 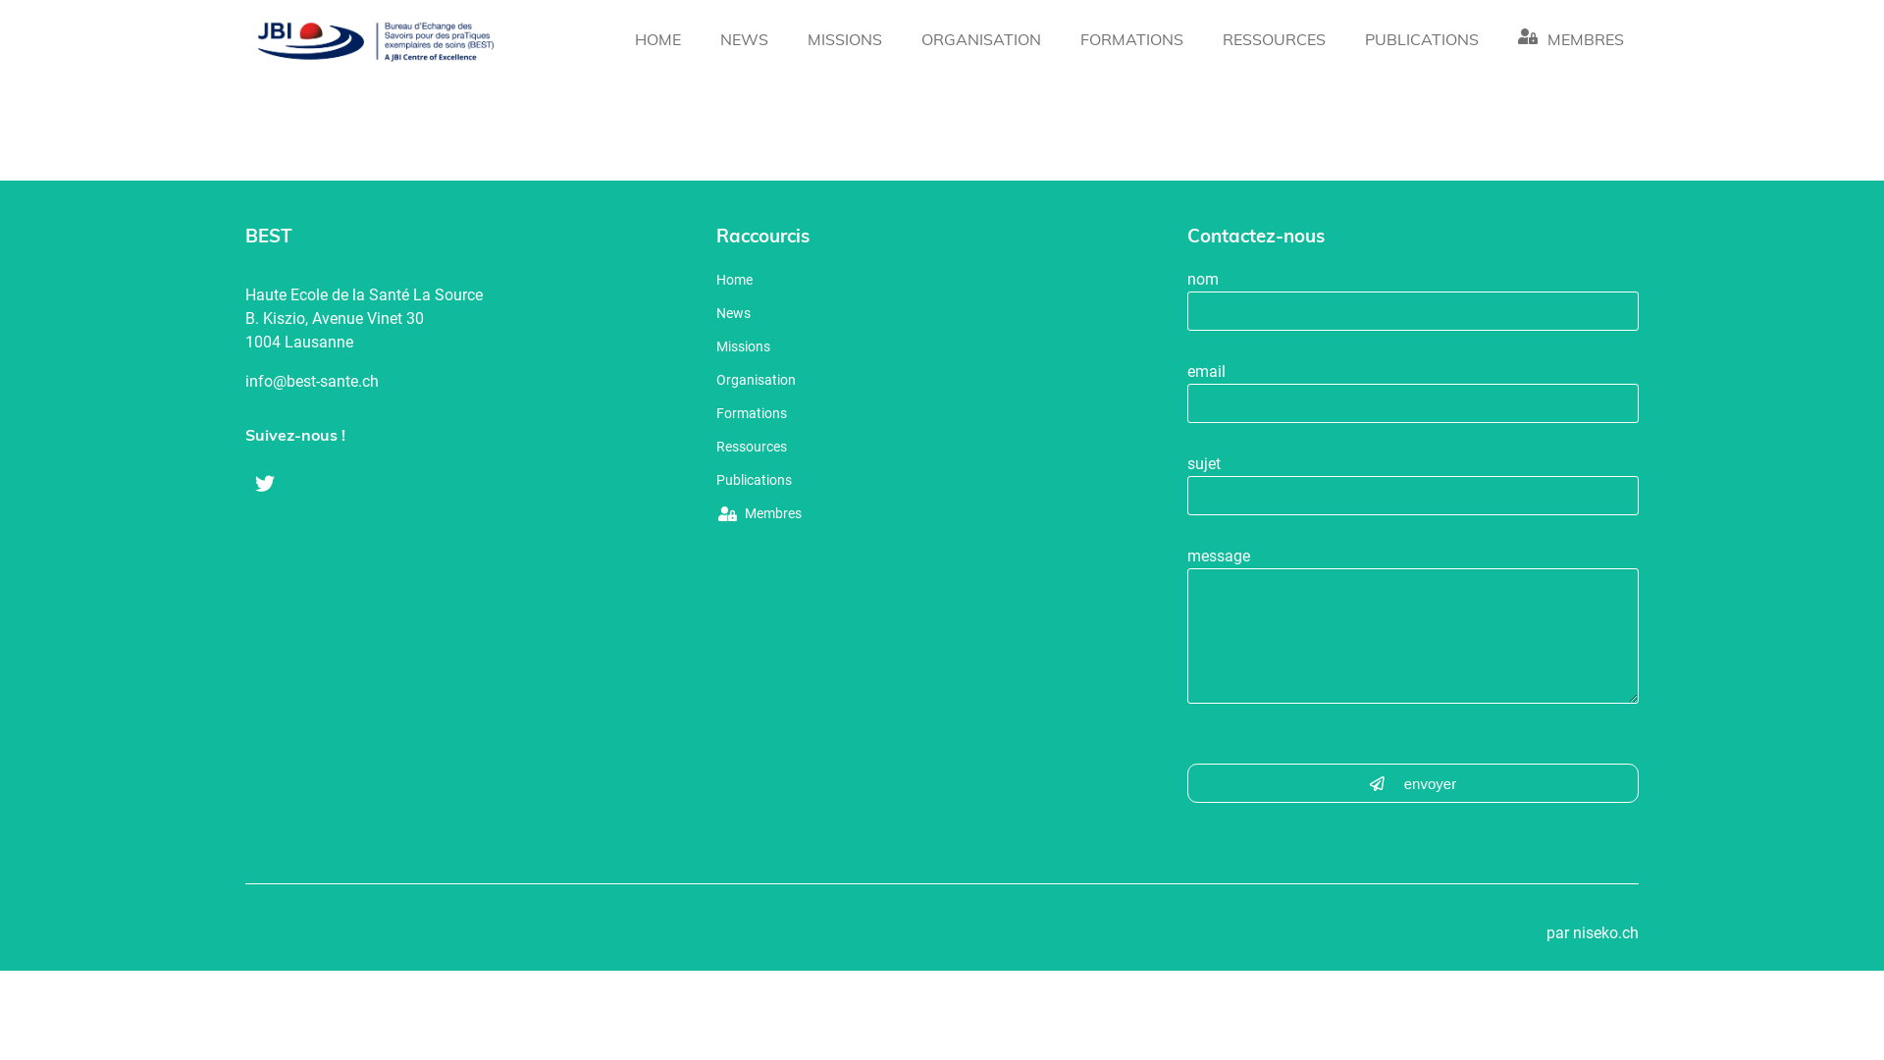 What do you see at coordinates (1422, 41) in the screenshot?
I see `PUBLICATIONS` at bounding box center [1422, 41].